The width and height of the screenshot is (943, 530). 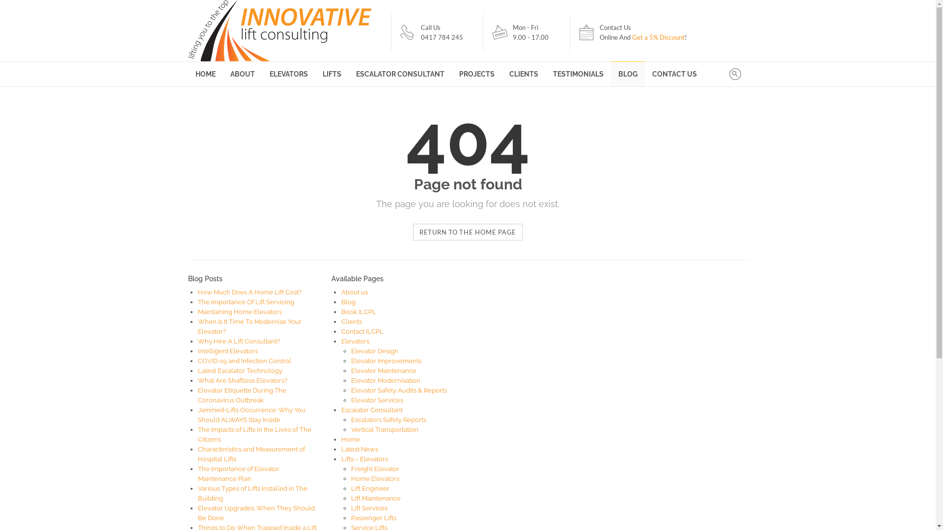 What do you see at coordinates (477, 74) in the screenshot?
I see `PROJECTS` at bounding box center [477, 74].